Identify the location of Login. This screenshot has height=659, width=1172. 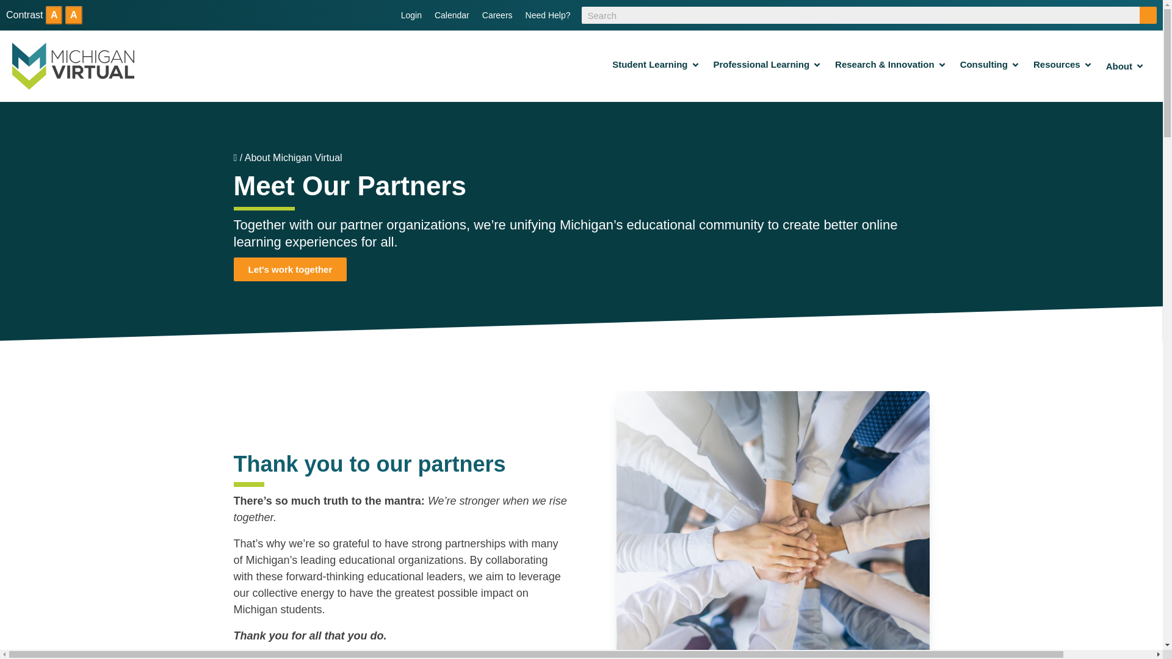
(411, 15).